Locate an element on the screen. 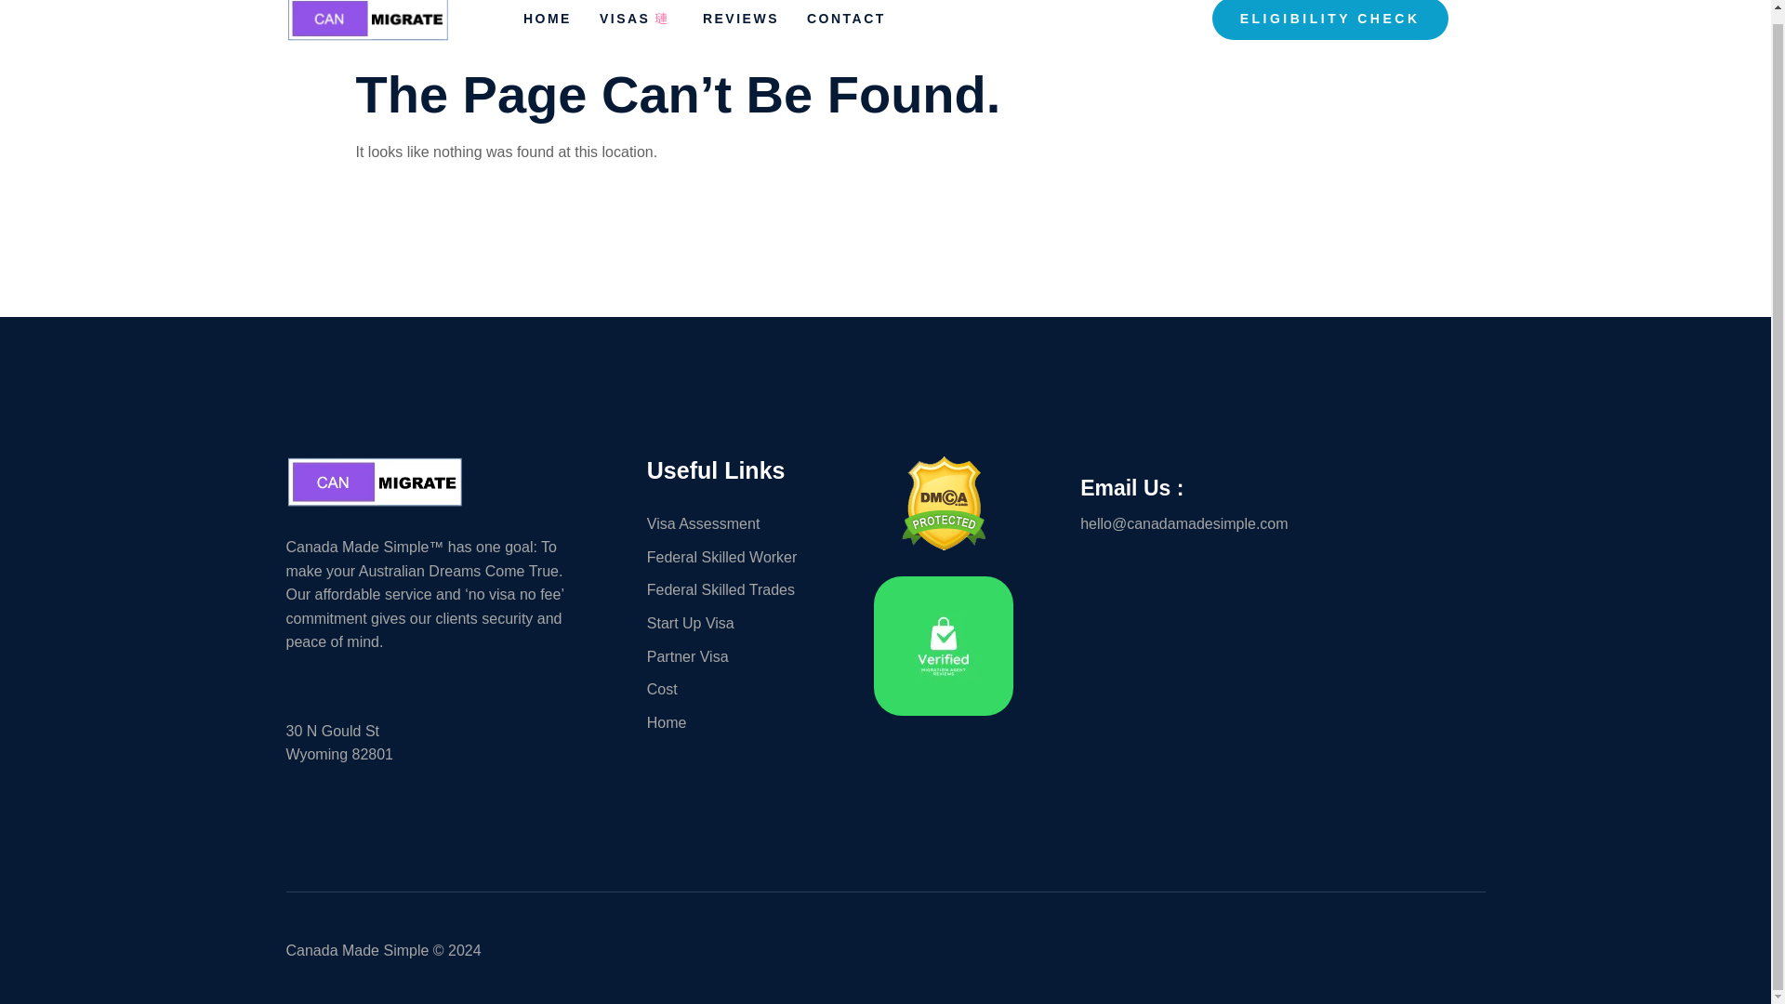 This screenshot has width=1785, height=1004. CONTACT is located at coordinates (860, 28).